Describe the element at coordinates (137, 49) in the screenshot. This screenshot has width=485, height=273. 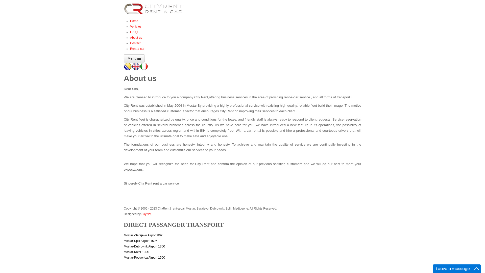
I see `Rent-a-car` at that location.